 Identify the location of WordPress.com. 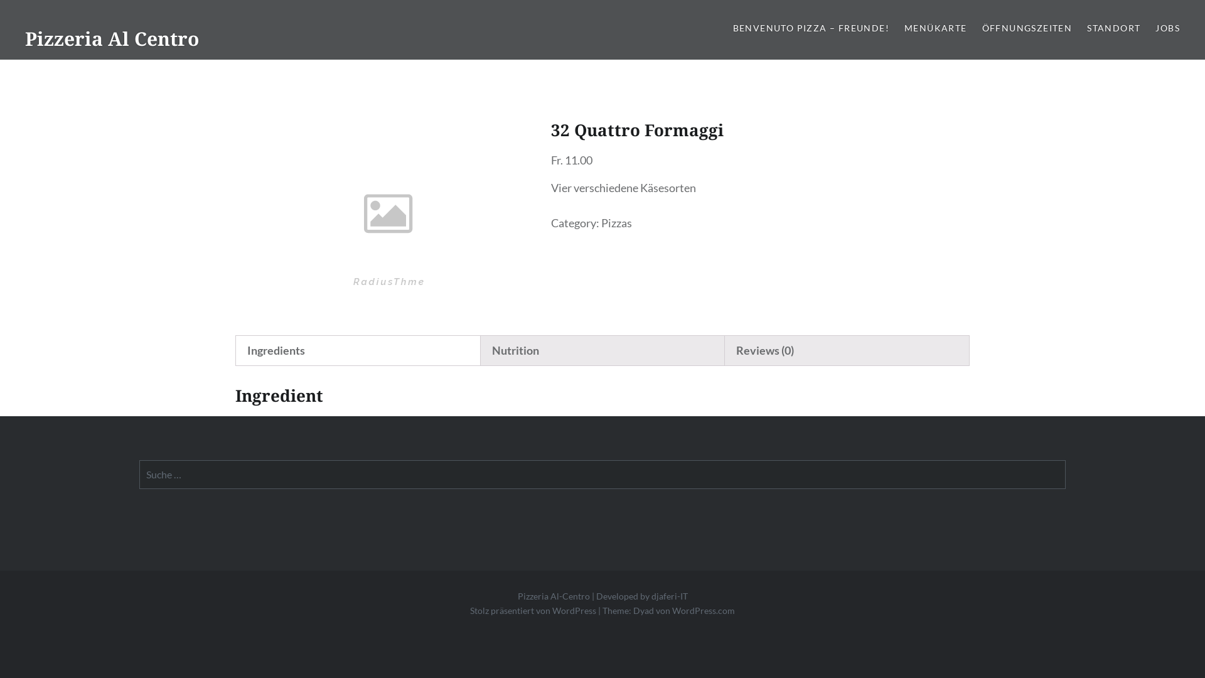
(704, 610).